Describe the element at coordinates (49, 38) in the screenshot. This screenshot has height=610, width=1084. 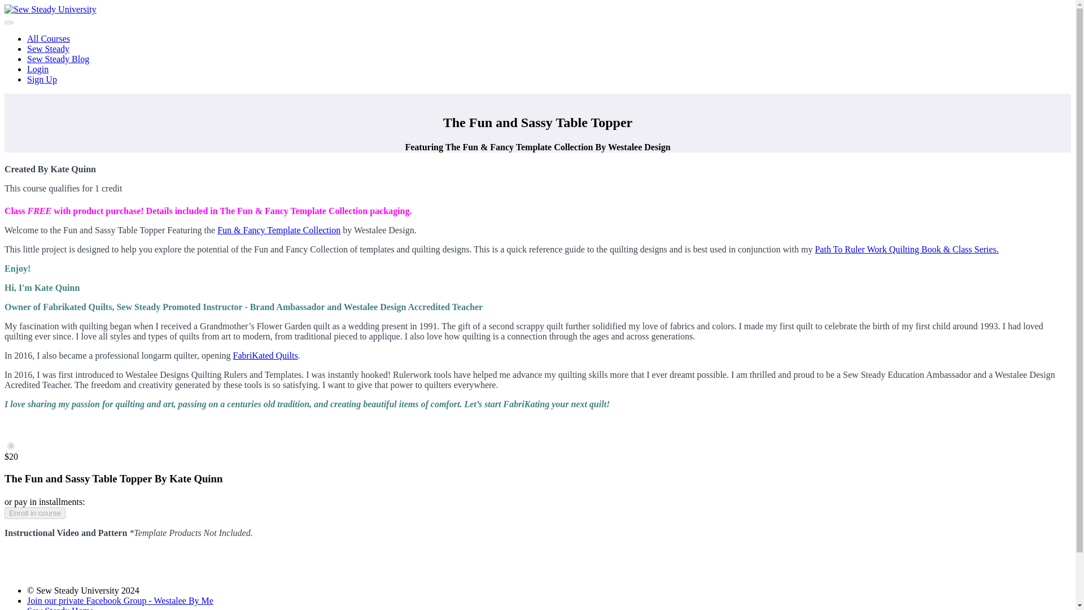
I see `All Courses` at that location.